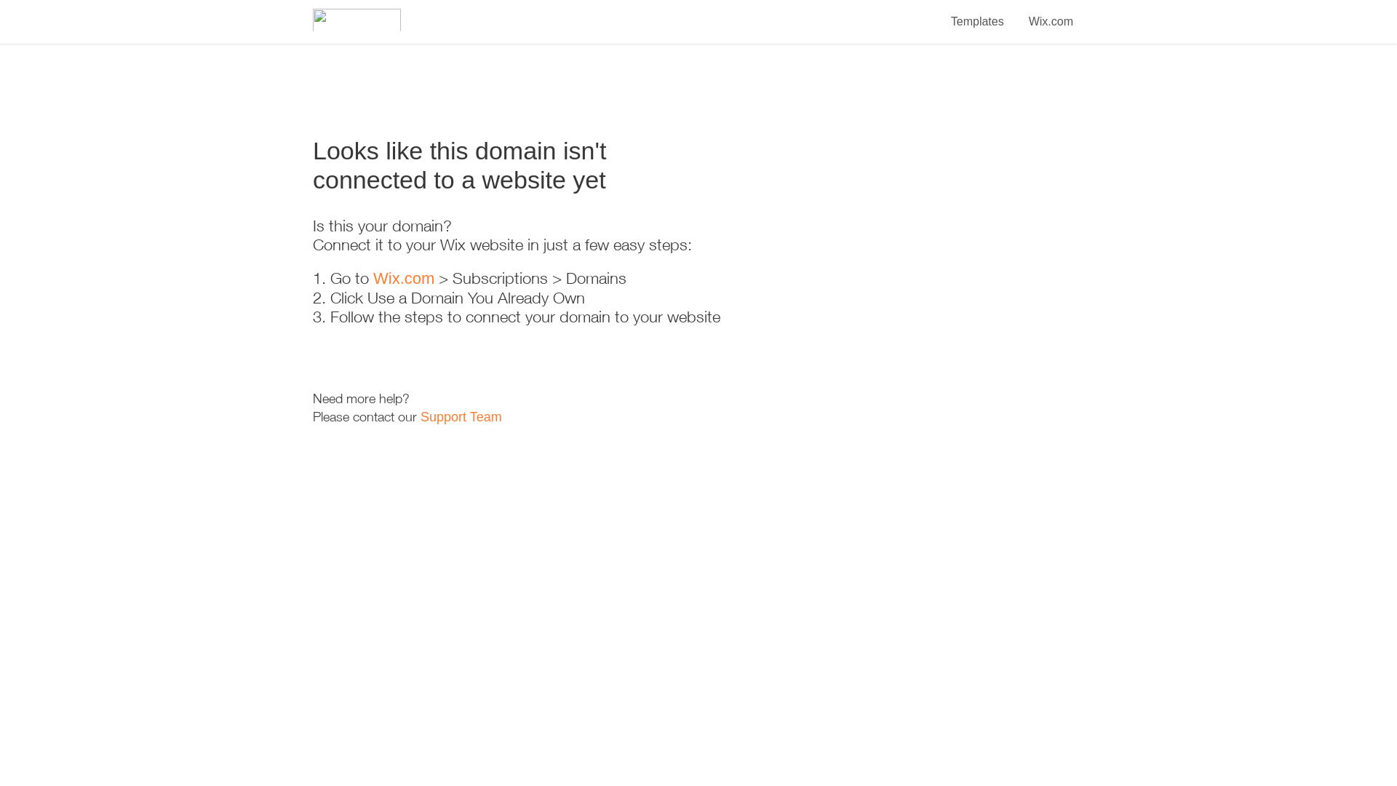 The height and width of the screenshot is (786, 1397). I want to click on Support Team, so click(461, 417).